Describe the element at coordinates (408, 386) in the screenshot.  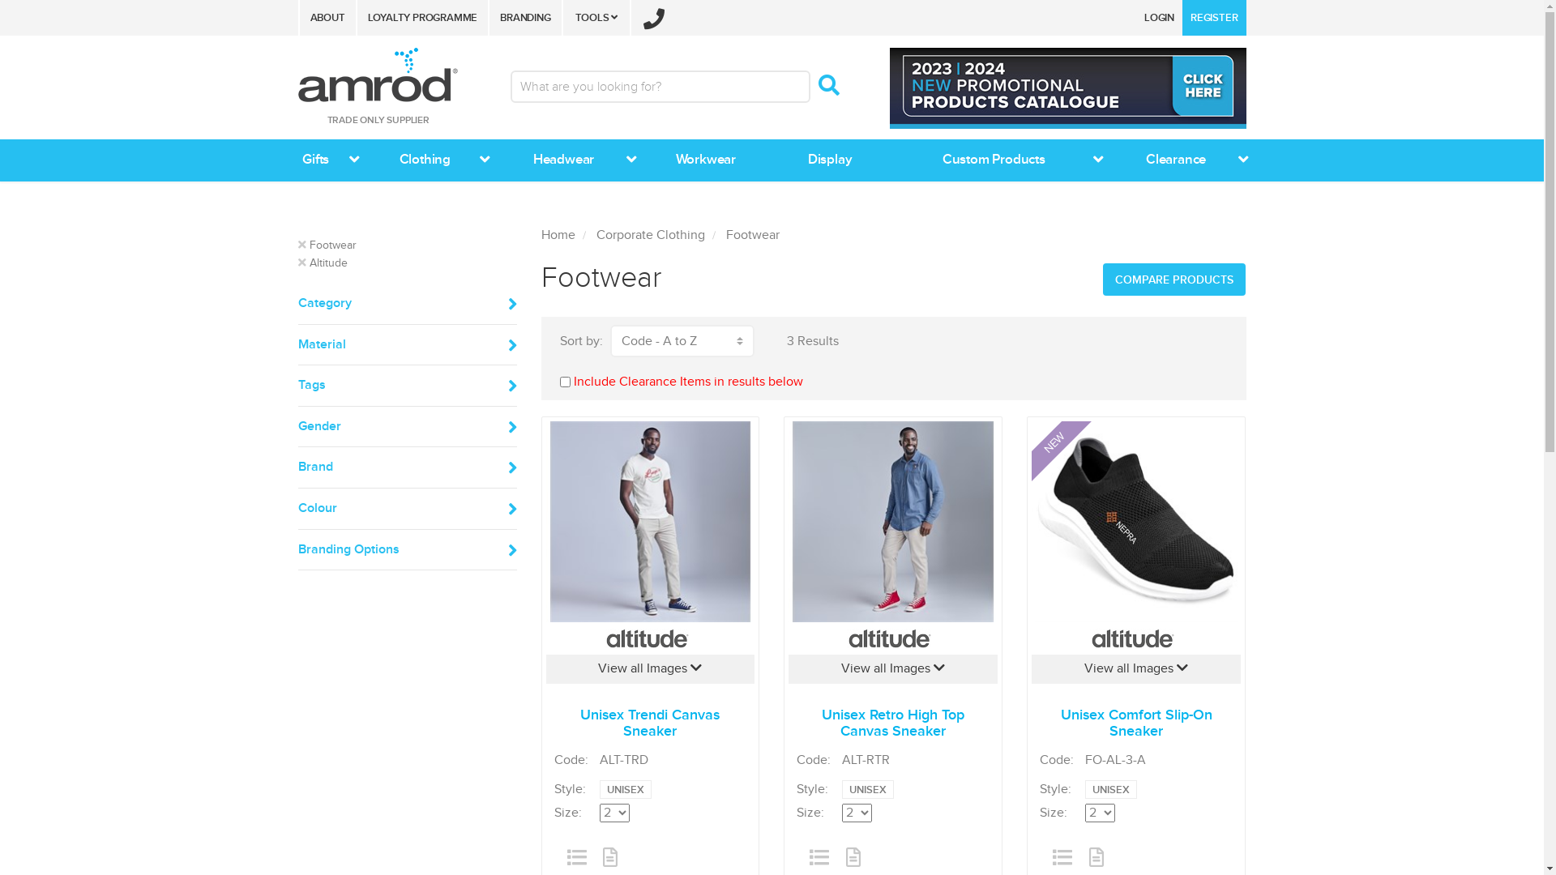
I see `Tags` at that location.